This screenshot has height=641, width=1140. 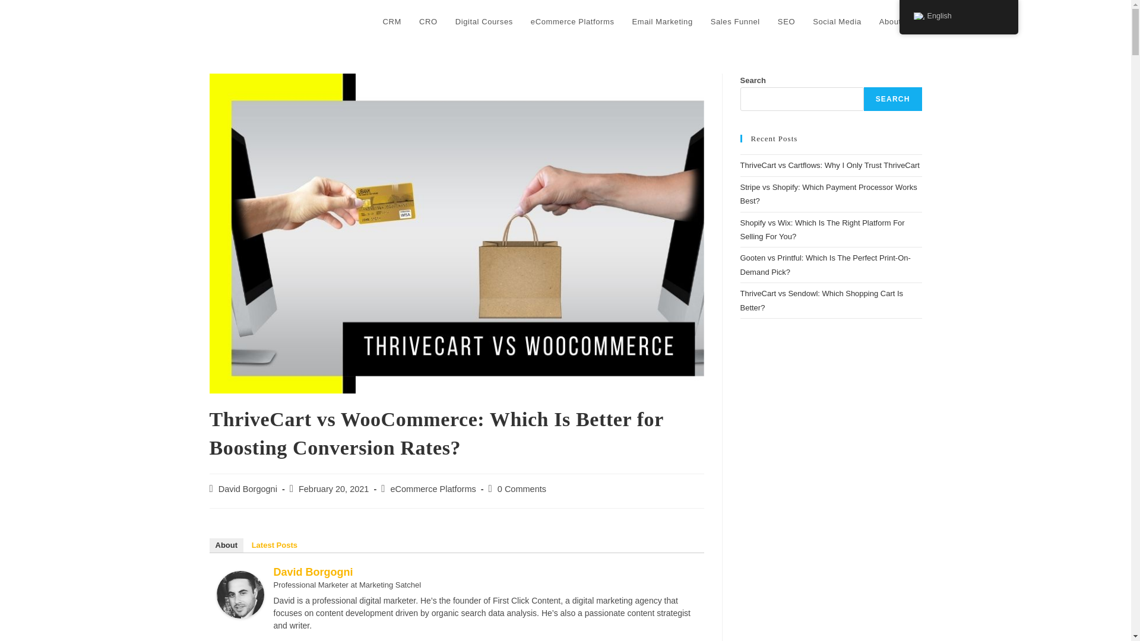 What do you see at coordinates (918, 15) in the screenshot?
I see `English` at bounding box center [918, 15].